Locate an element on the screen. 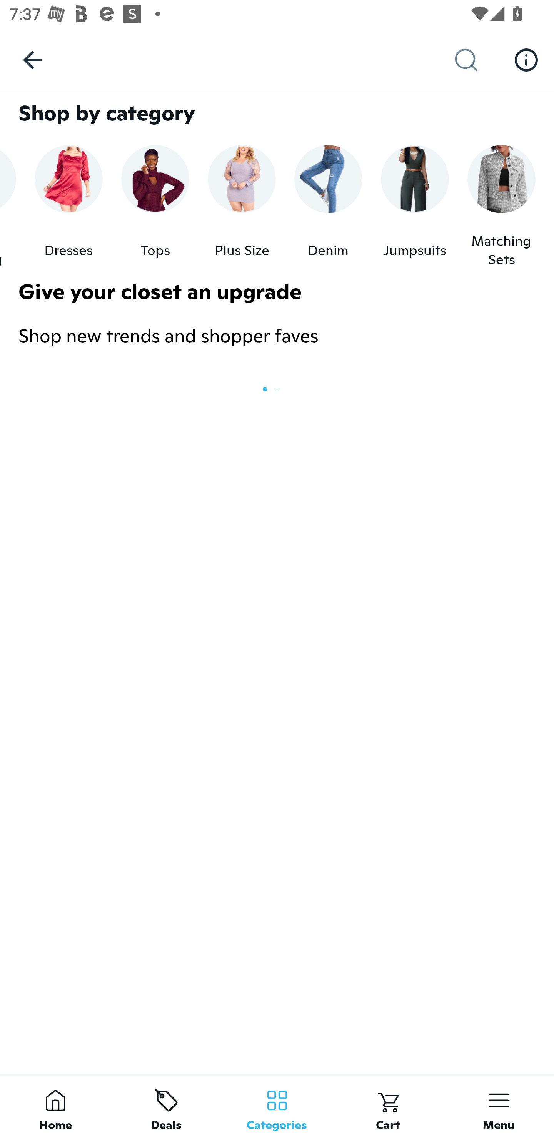  Denim is located at coordinates (328, 206).